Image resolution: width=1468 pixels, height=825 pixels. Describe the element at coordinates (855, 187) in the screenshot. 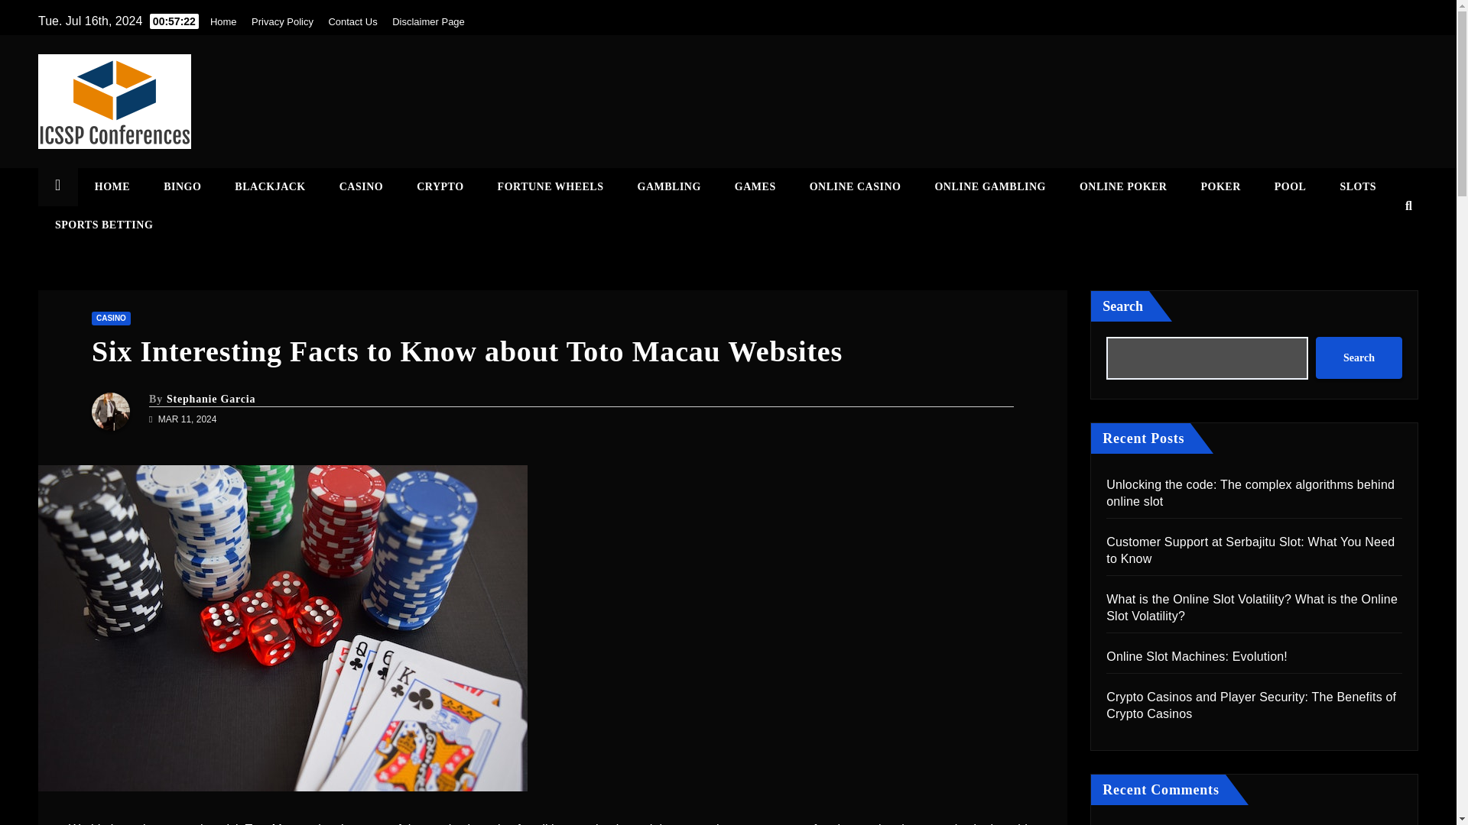

I see `ONLINE CASINO` at that location.